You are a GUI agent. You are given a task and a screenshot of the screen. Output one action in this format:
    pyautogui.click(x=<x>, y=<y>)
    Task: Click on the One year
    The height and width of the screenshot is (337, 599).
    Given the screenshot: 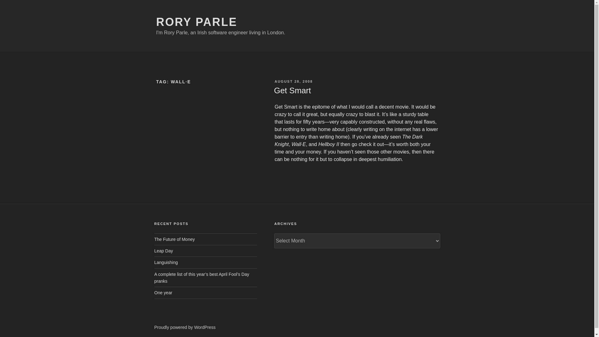 What is the action you would take?
    pyautogui.click(x=163, y=293)
    